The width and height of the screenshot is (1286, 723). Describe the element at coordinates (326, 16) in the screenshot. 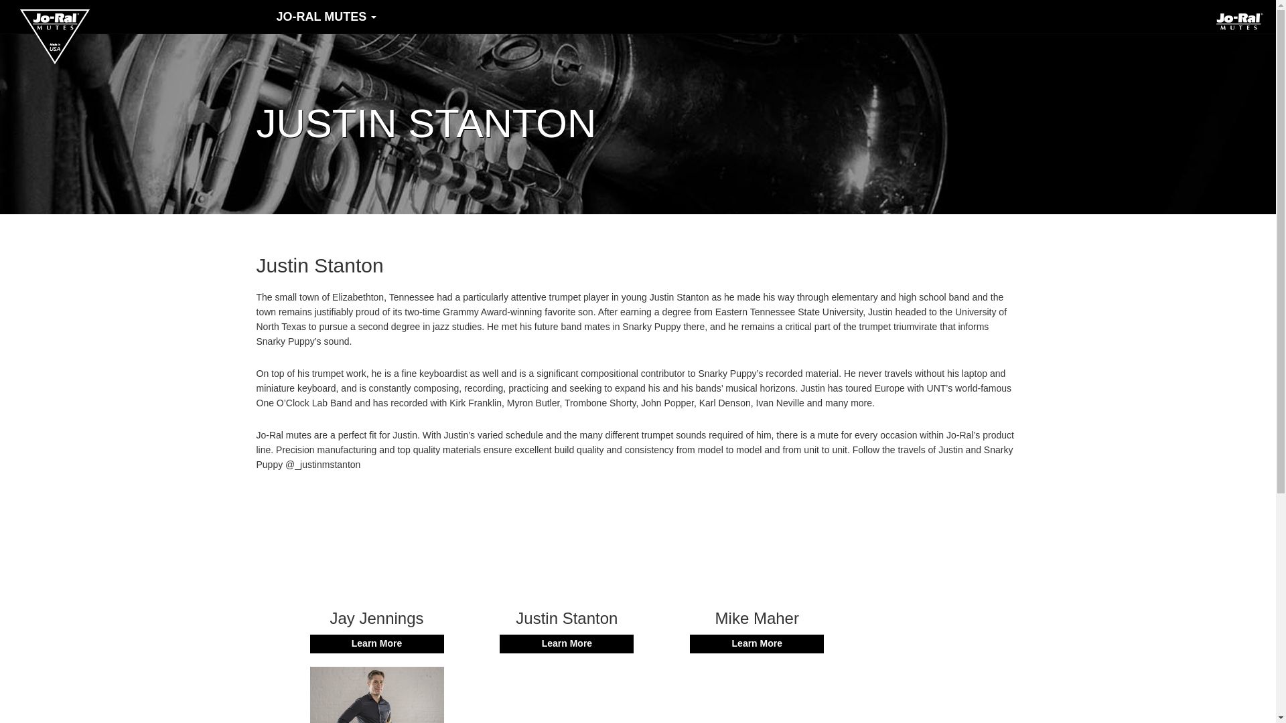

I see `Jo-Ral Mutes` at that location.